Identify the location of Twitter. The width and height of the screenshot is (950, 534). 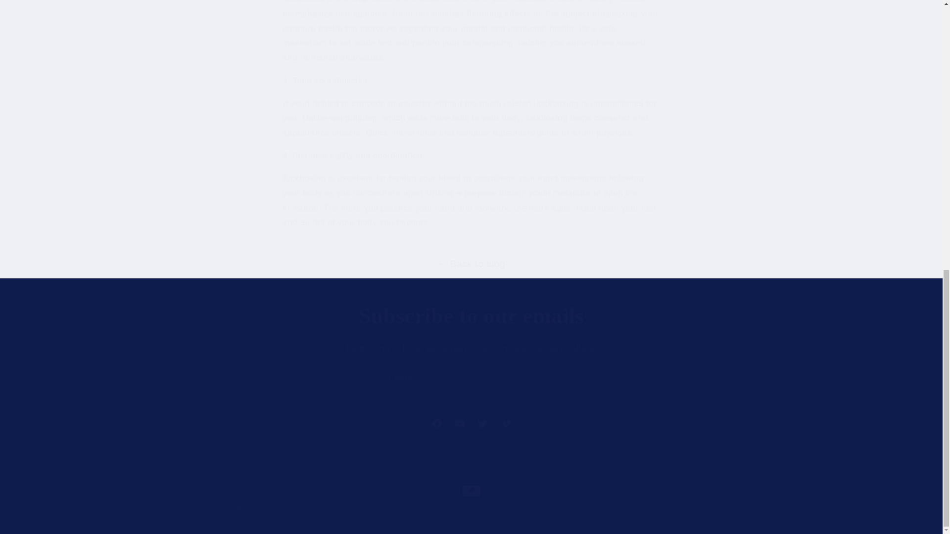
(482, 423).